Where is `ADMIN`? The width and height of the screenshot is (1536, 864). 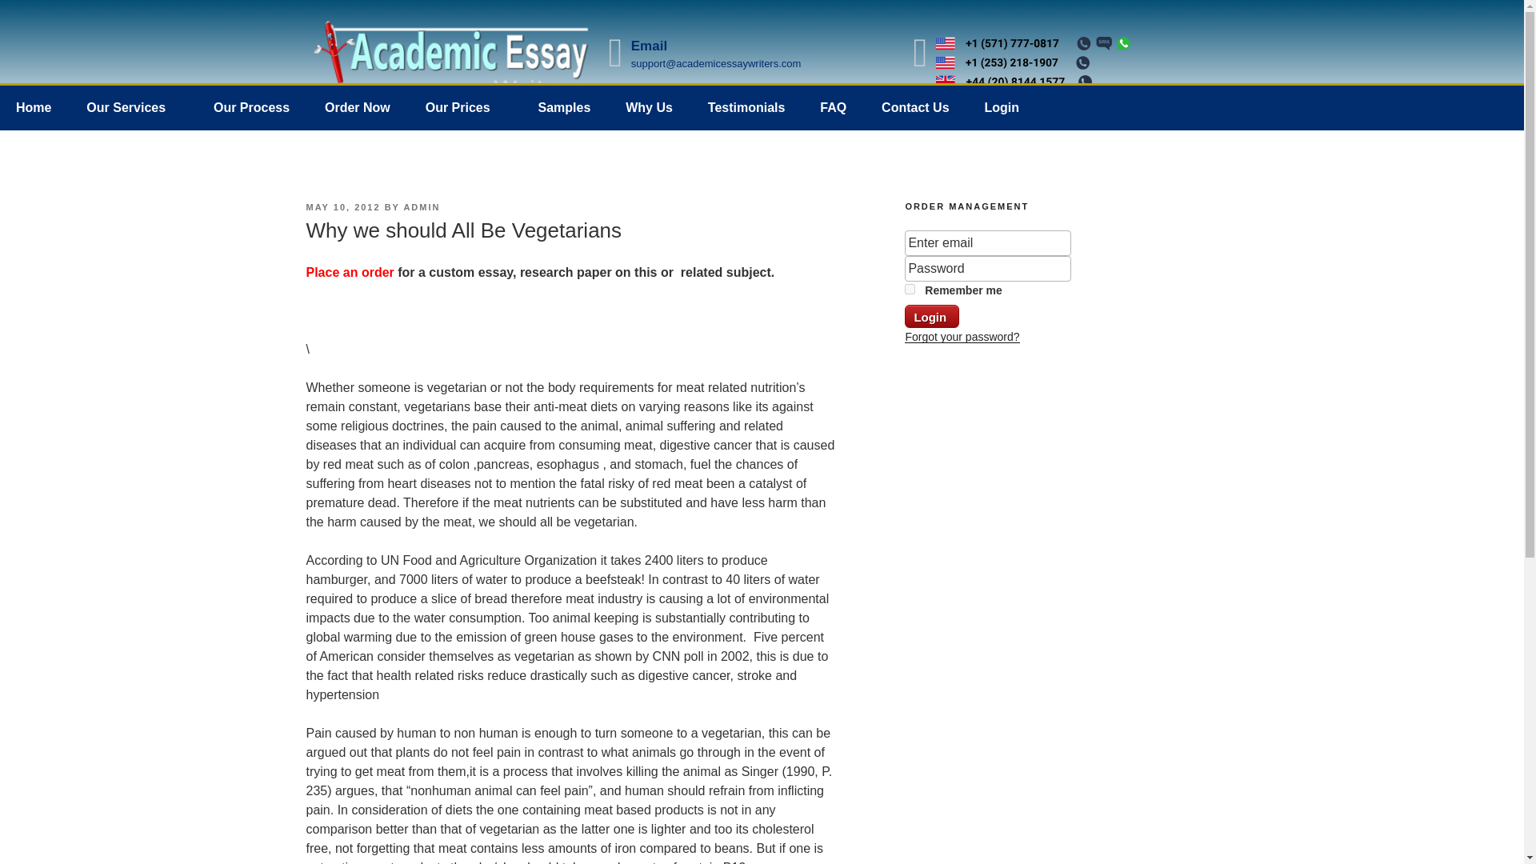
ADMIN is located at coordinates (421, 206).